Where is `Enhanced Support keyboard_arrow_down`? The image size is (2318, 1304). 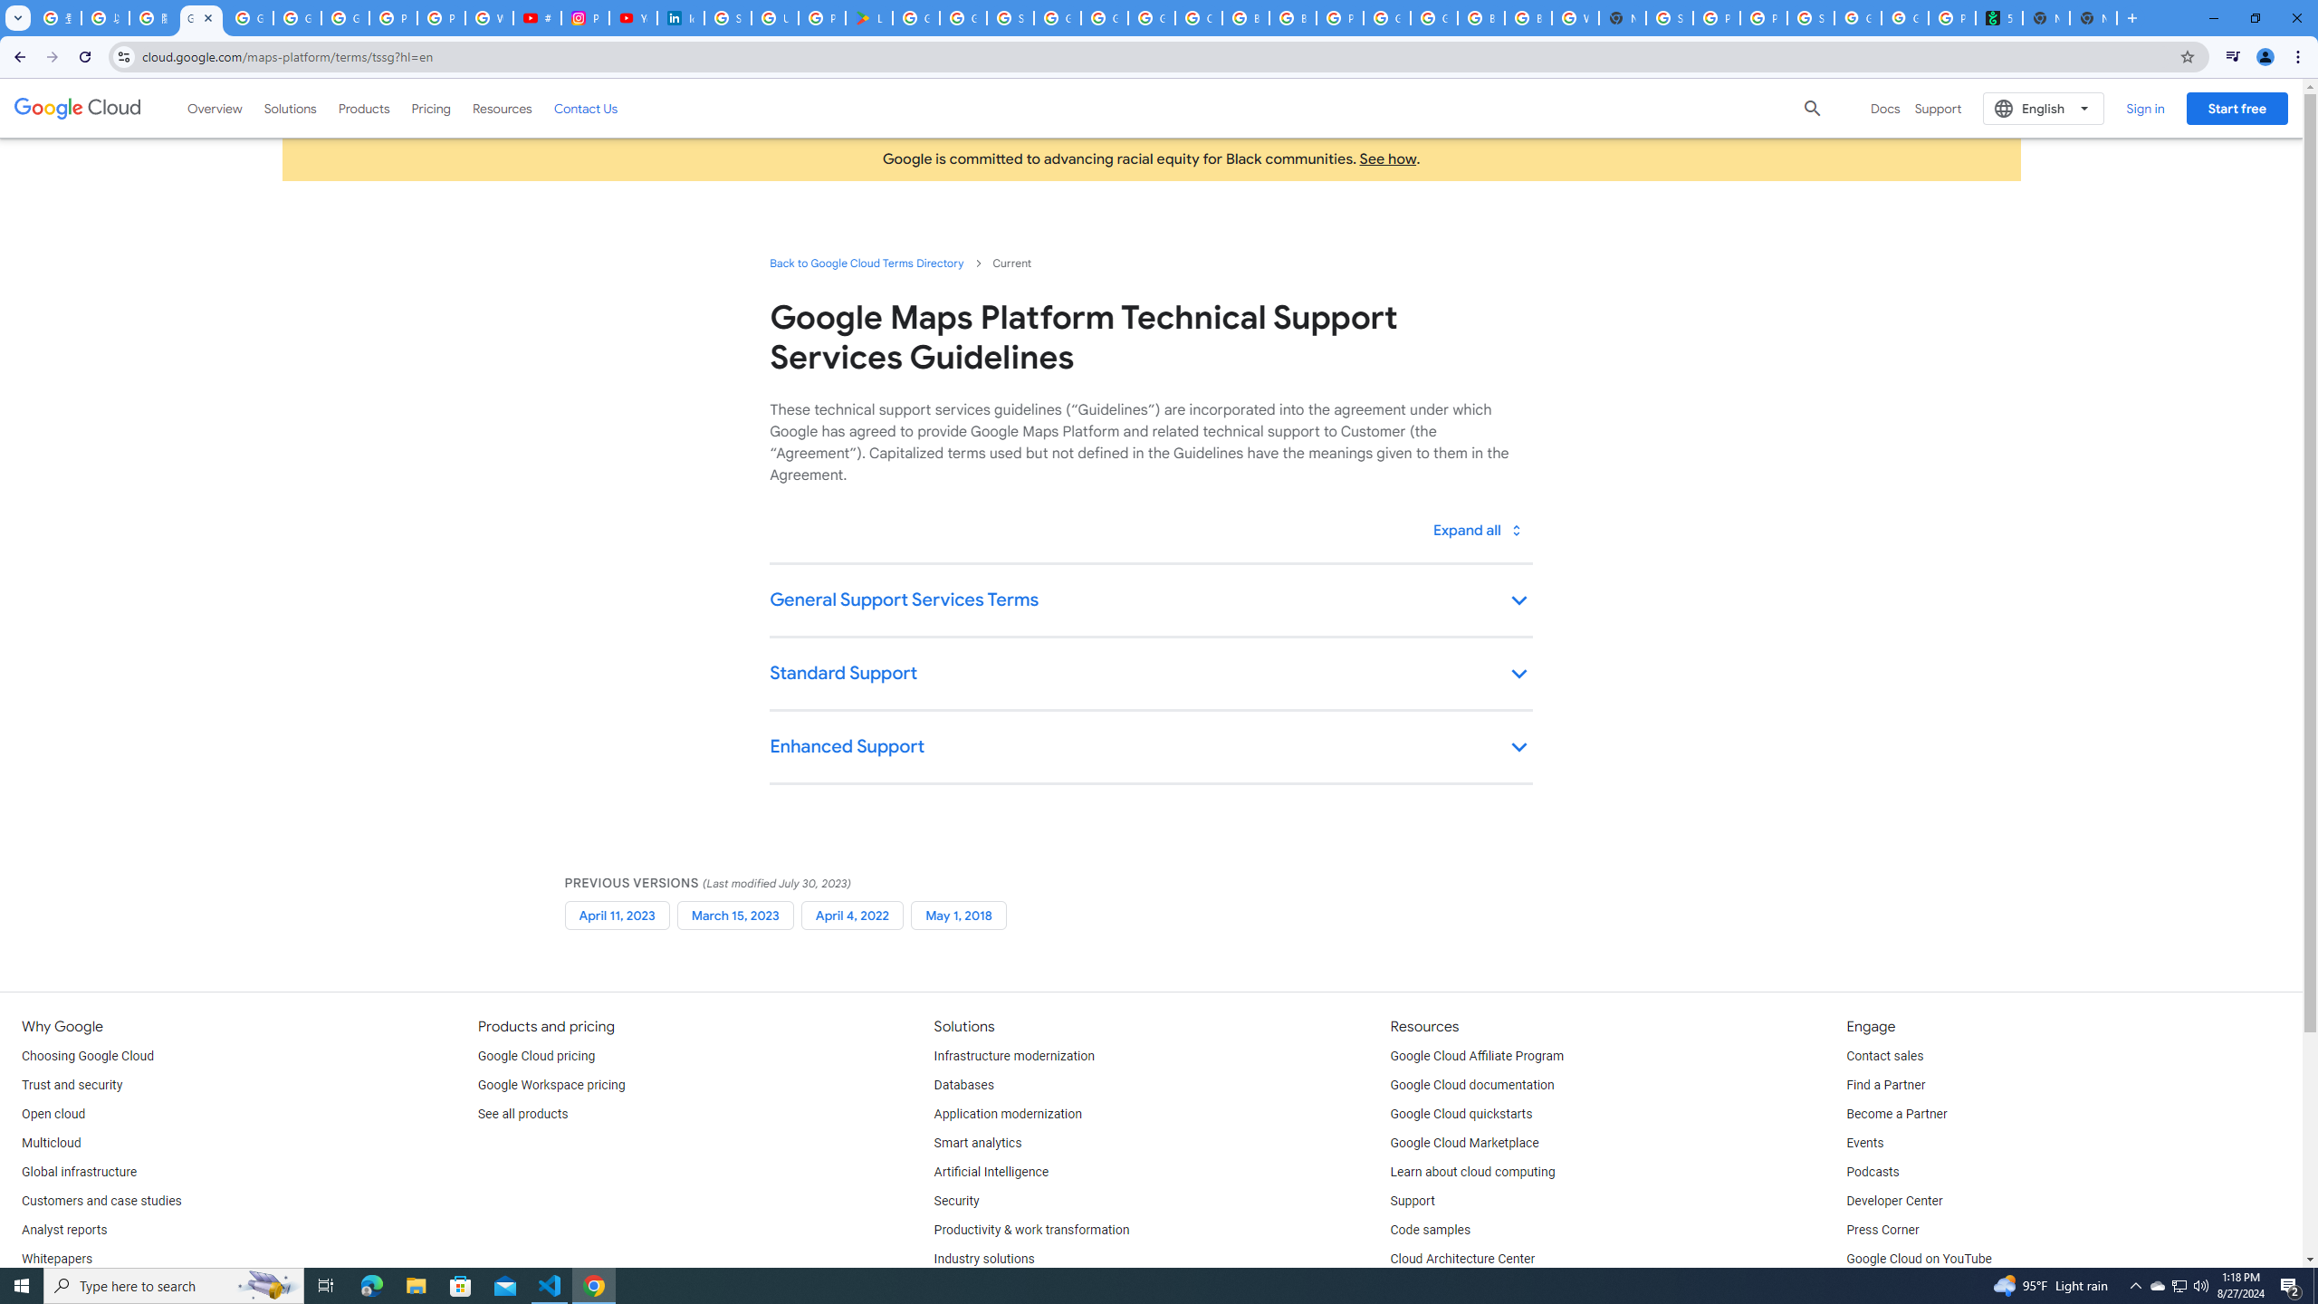 Enhanced Support keyboard_arrow_down is located at coordinates (1150, 748).